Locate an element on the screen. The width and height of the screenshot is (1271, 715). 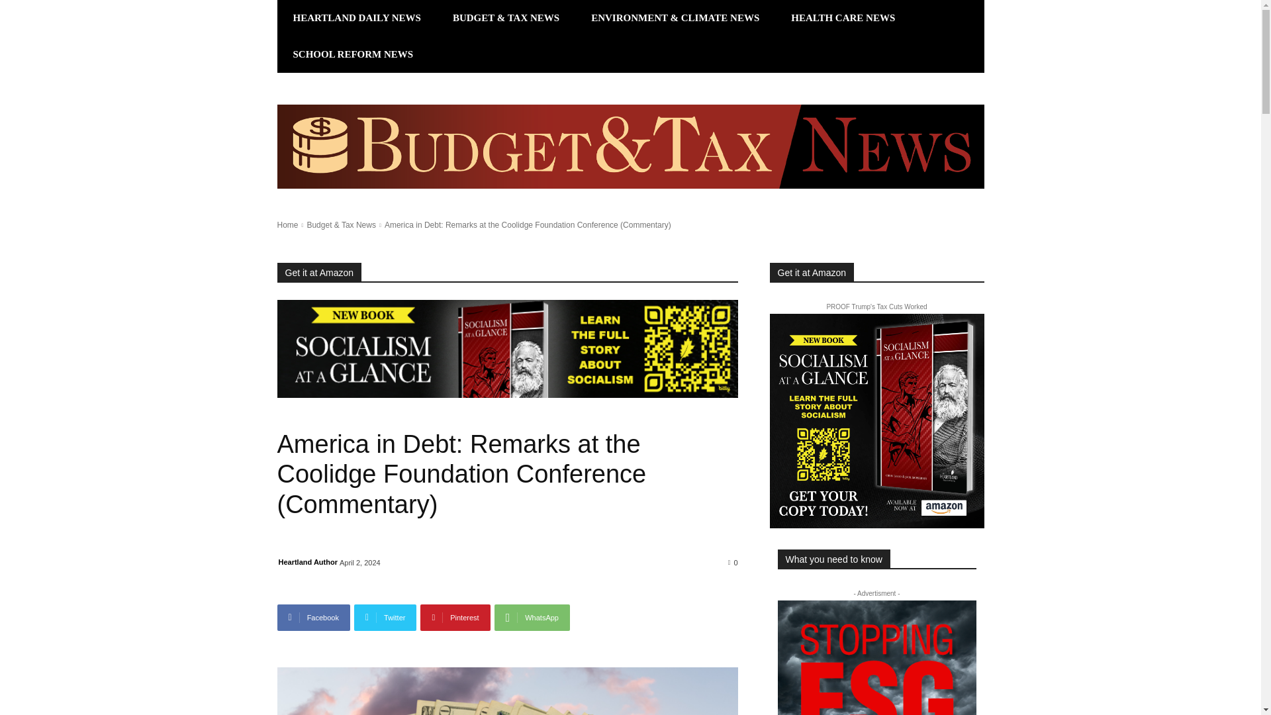
capitol-money-debt is located at coordinates (507, 691).